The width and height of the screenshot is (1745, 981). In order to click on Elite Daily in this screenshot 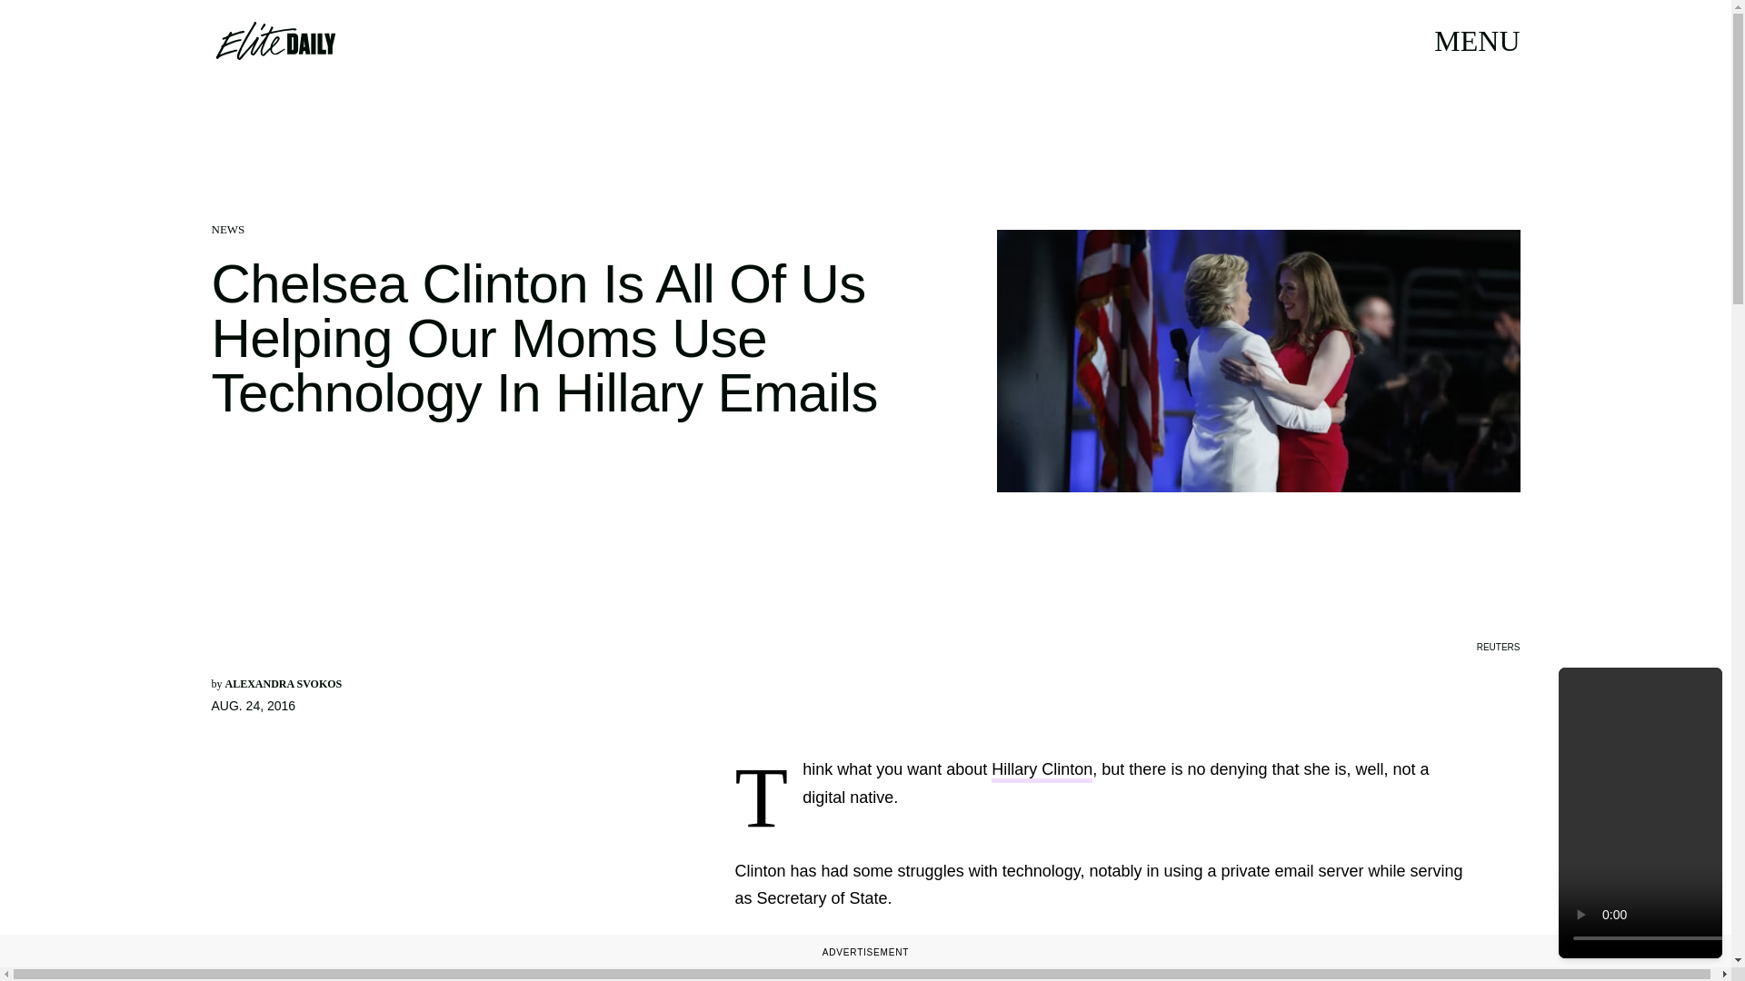, I will do `click(274, 40)`.